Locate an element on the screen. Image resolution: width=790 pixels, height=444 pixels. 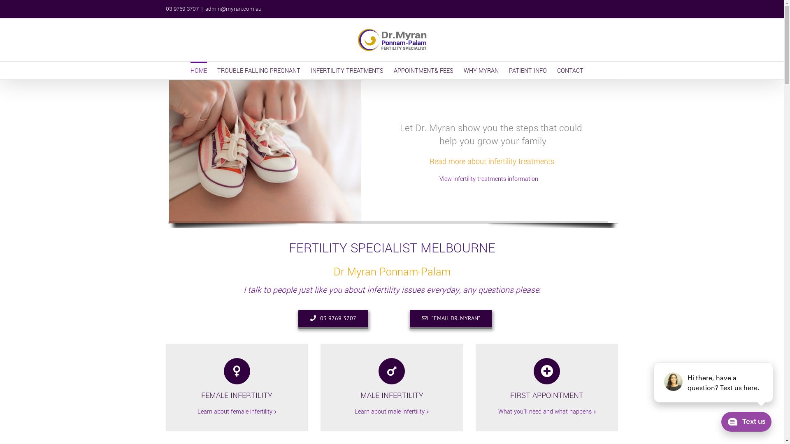
WHY MYRAN is located at coordinates (481, 71).